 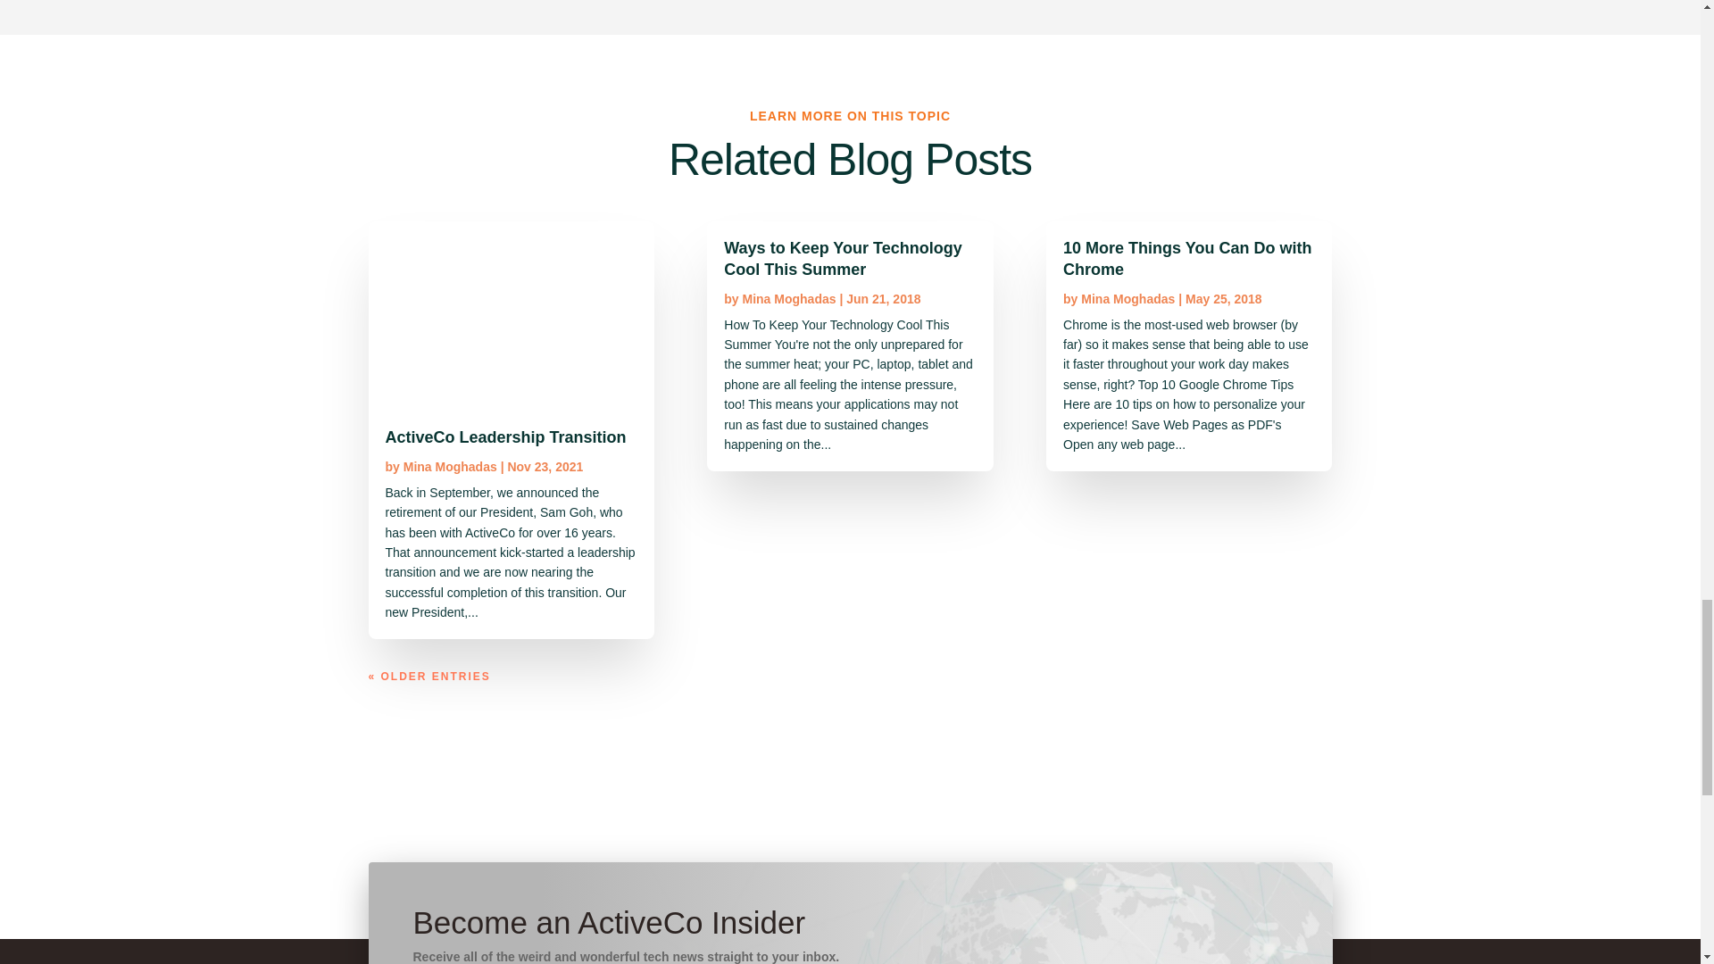 I want to click on Posts by Mina Moghadas, so click(x=1127, y=299).